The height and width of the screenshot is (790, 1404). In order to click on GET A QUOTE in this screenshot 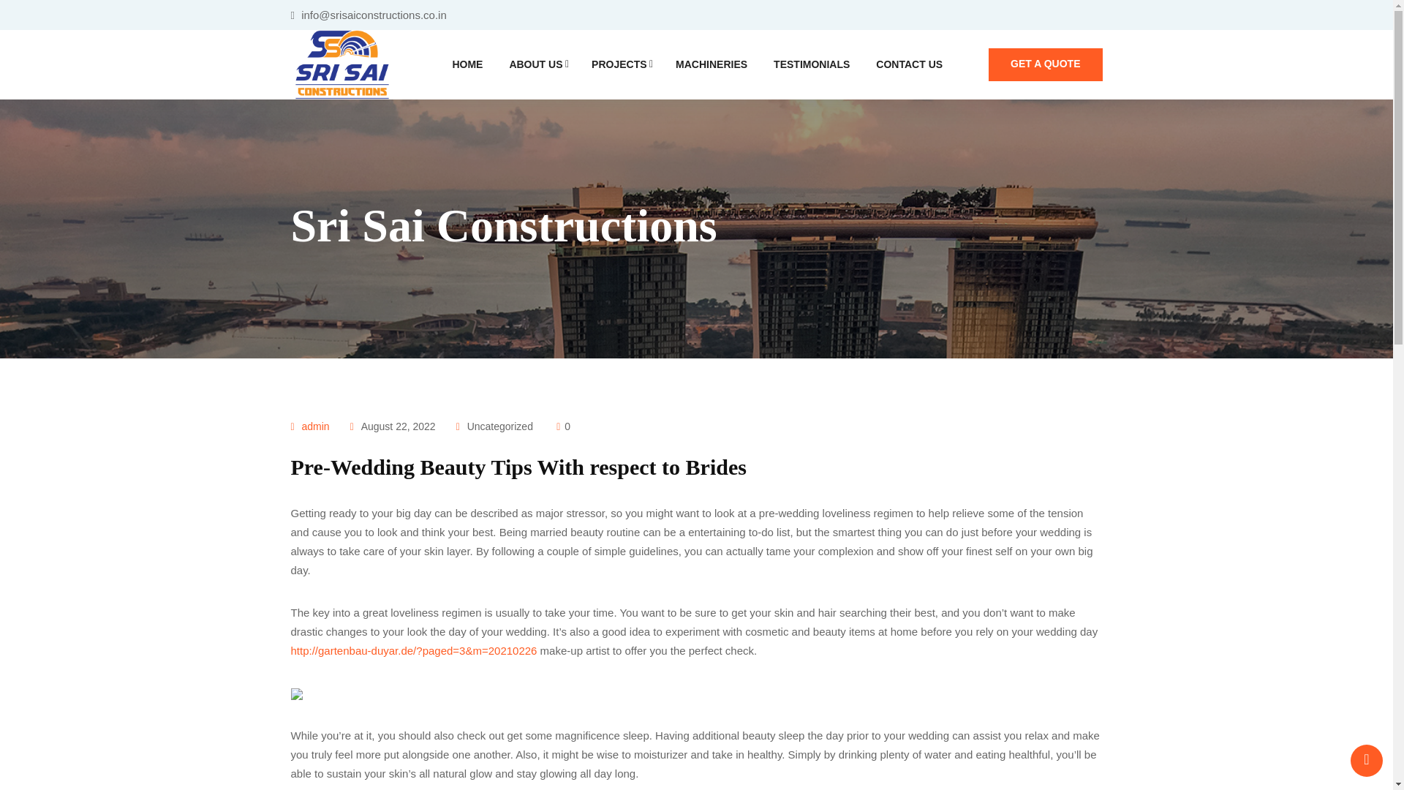, I will do `click(1045, 64)`.